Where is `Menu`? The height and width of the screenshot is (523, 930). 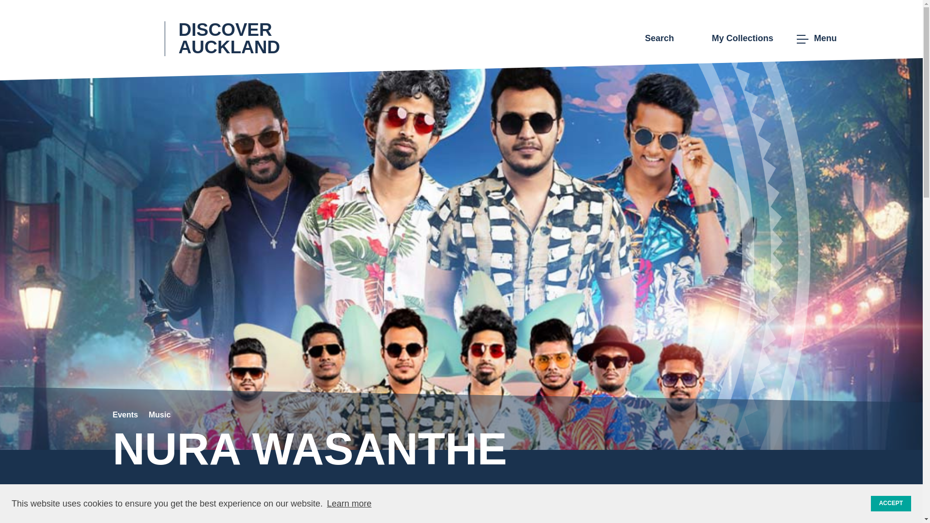
Menu is located at coordinates (815, 39).